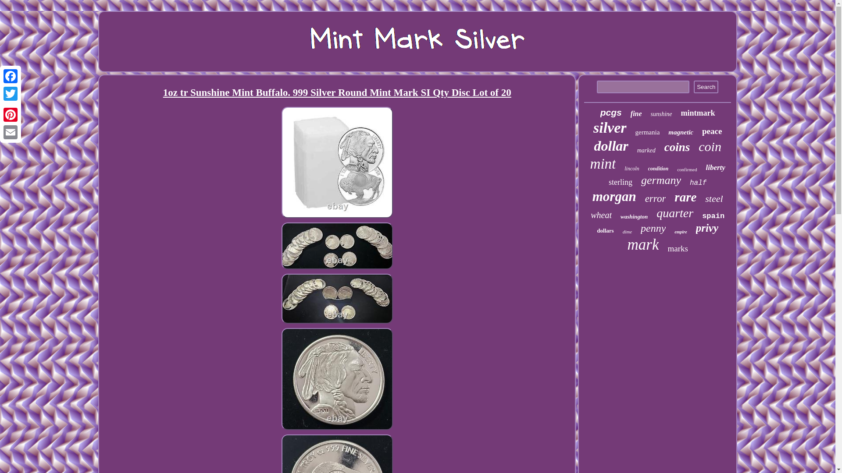 This screenshot has height=473, width=842. Describe the element at coordinates (11, 94) in the screenshot. I see `Twitter` at that location.